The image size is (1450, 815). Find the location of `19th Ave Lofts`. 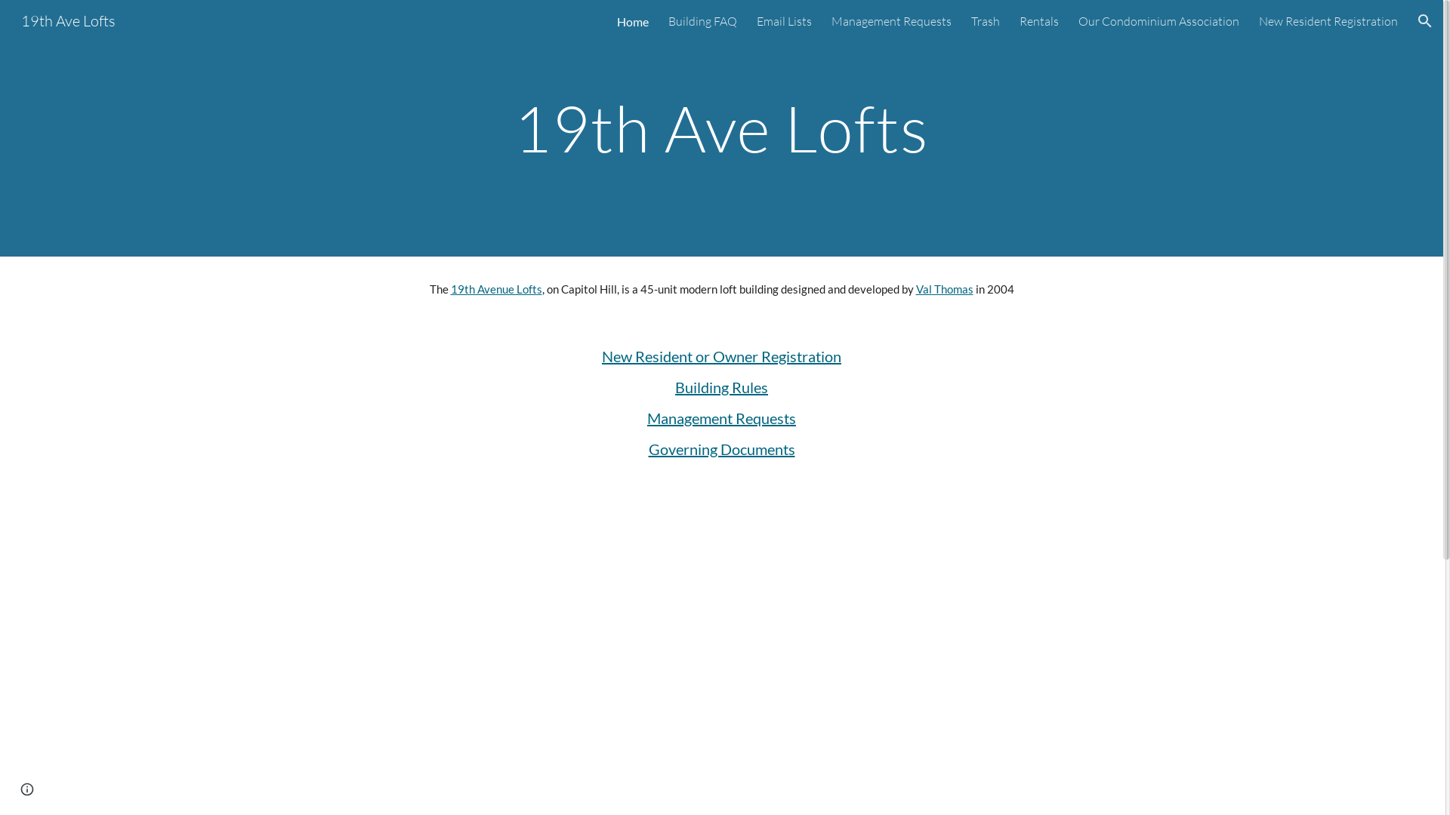

19th Ave Lofts is located at coordinates (68, 20).